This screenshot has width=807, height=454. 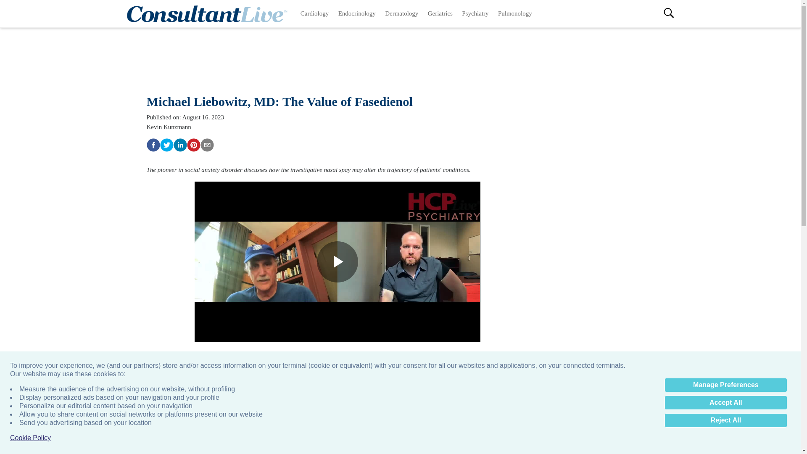 What do you see at coordinates (725, 403) in the screenshot?
I see `Accept All` at bounding box center [725, 403].